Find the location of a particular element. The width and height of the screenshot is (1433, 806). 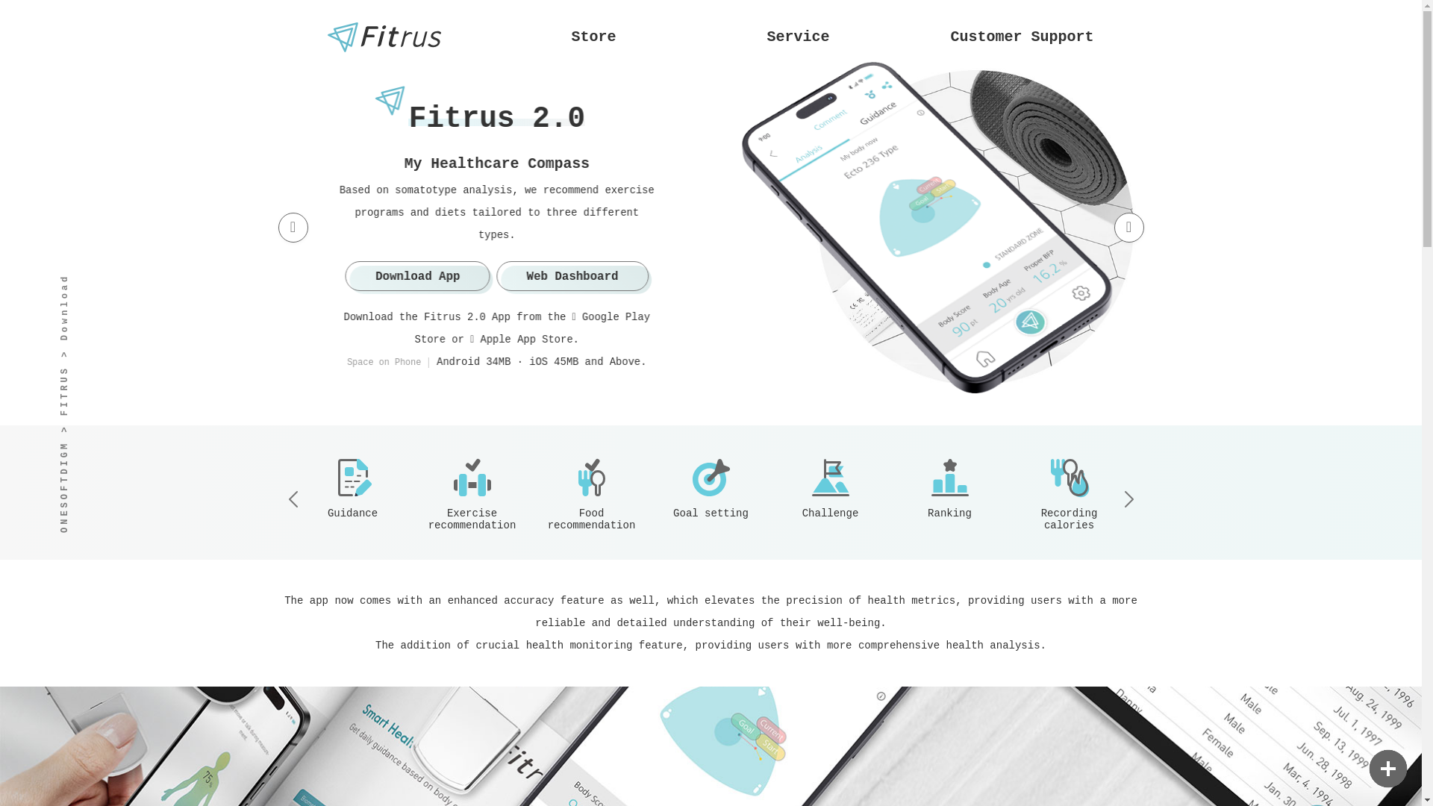

Web Dashboard is located at coordinates (587, 275).